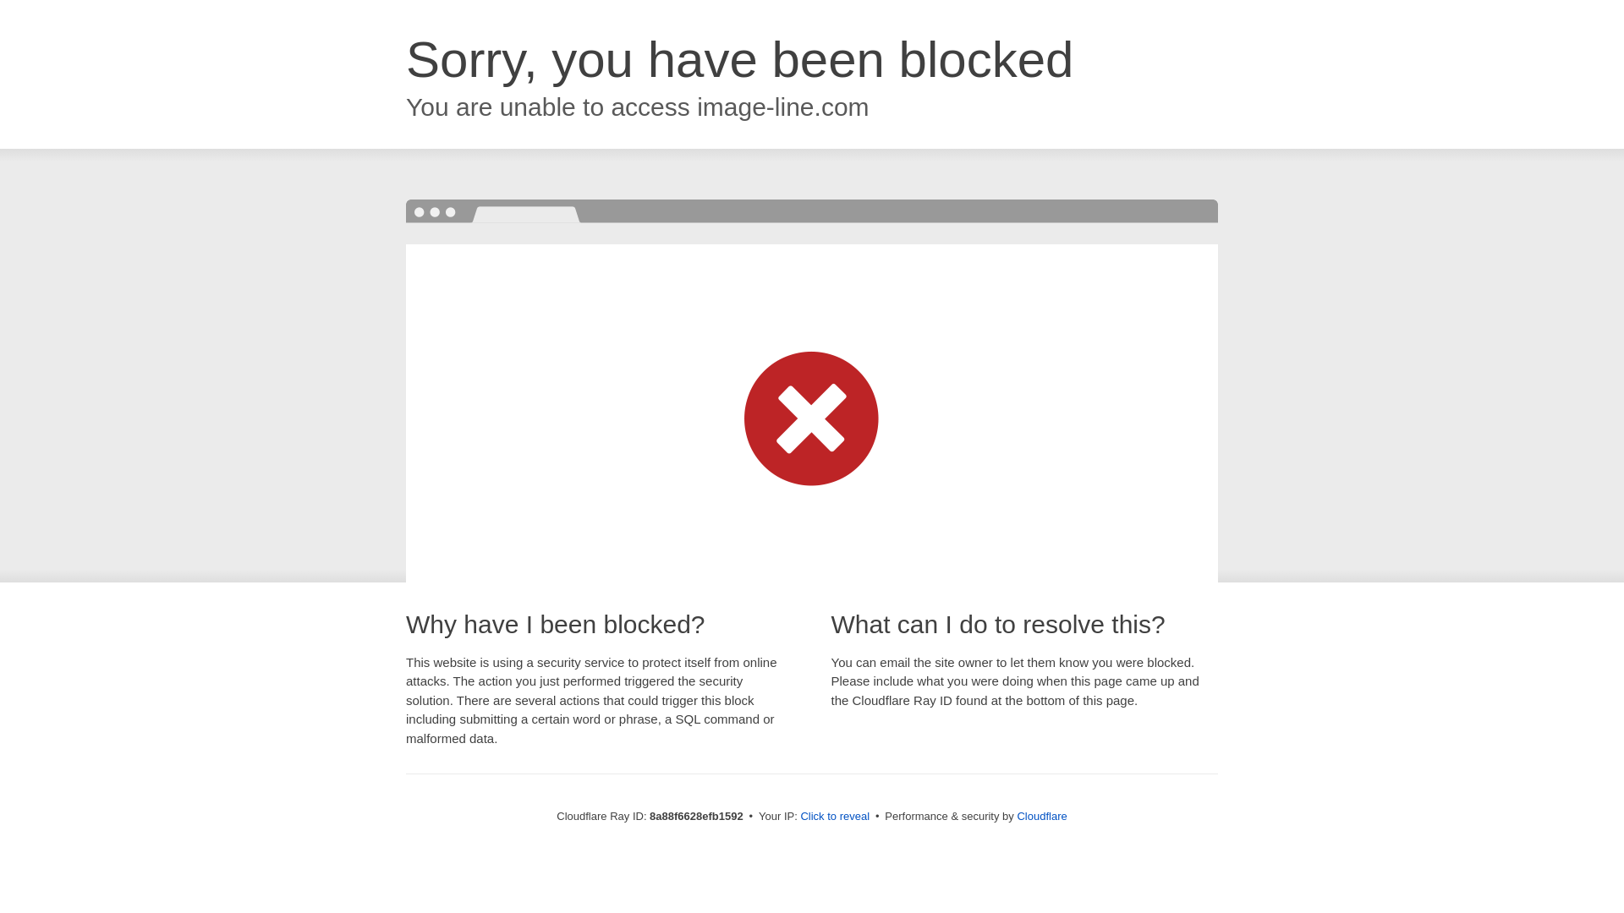 The image size is (1624, 913). I want to click on Click to reveal, so click(834, 817).